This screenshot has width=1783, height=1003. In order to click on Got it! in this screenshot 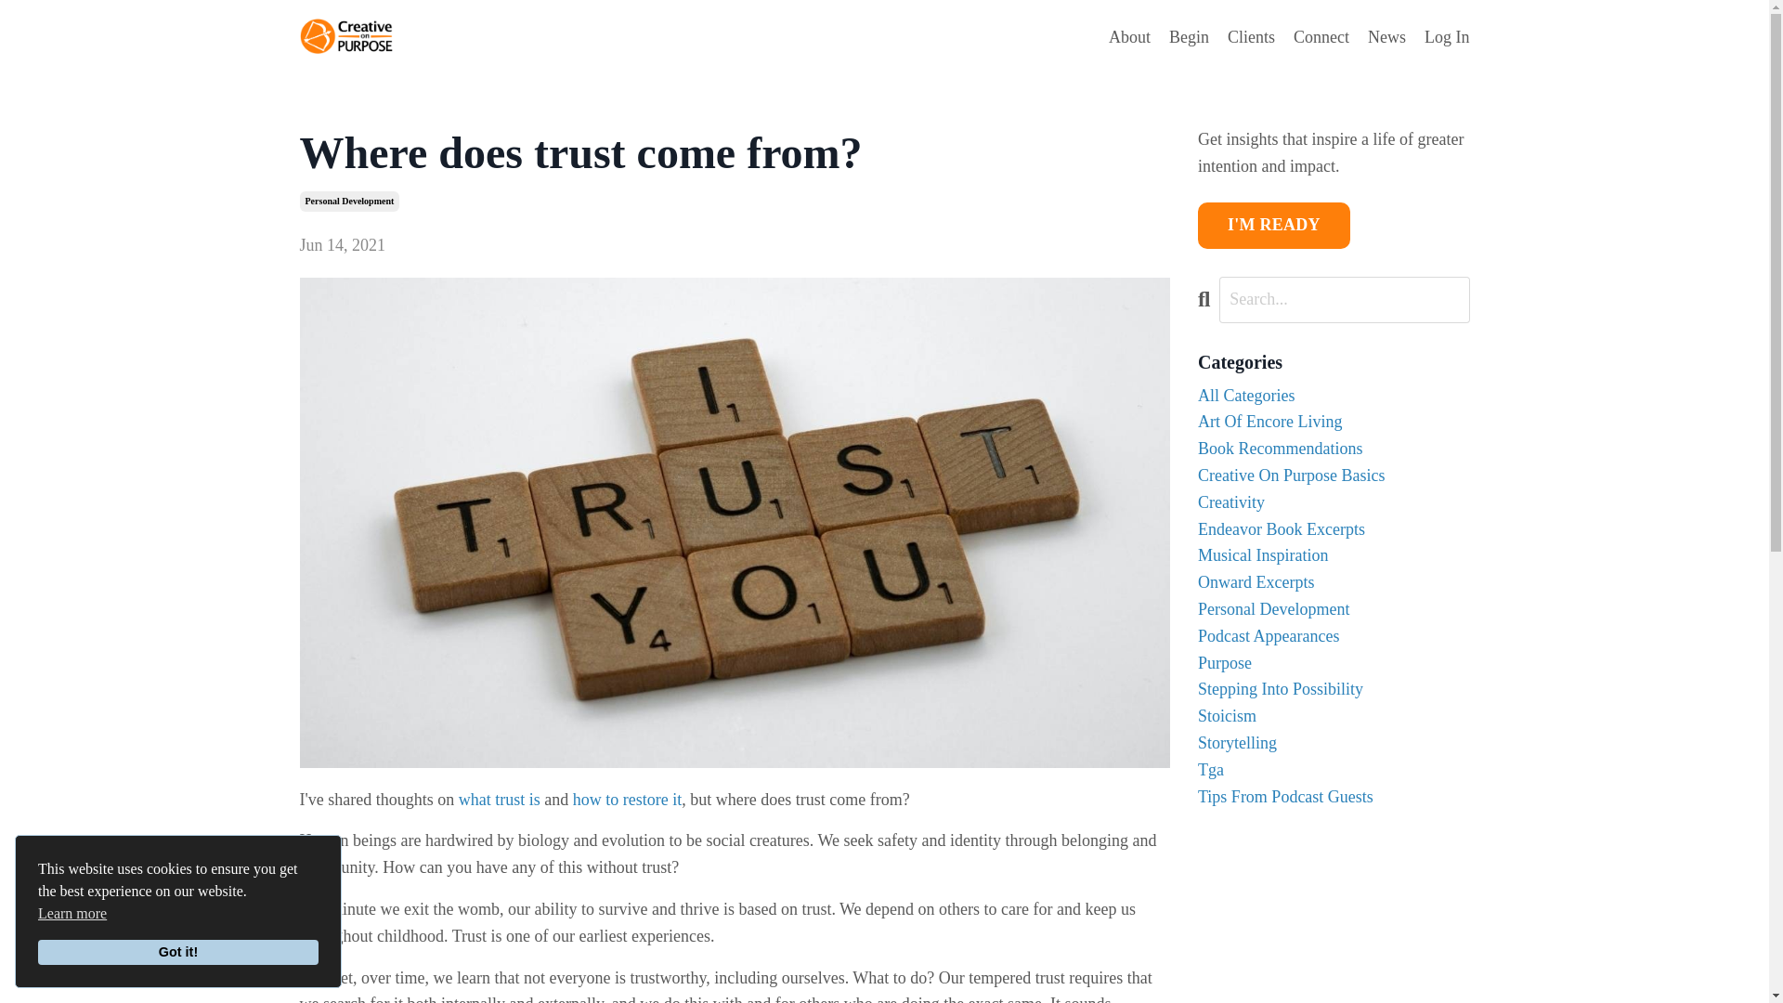, I will do `click(178, 953)`.